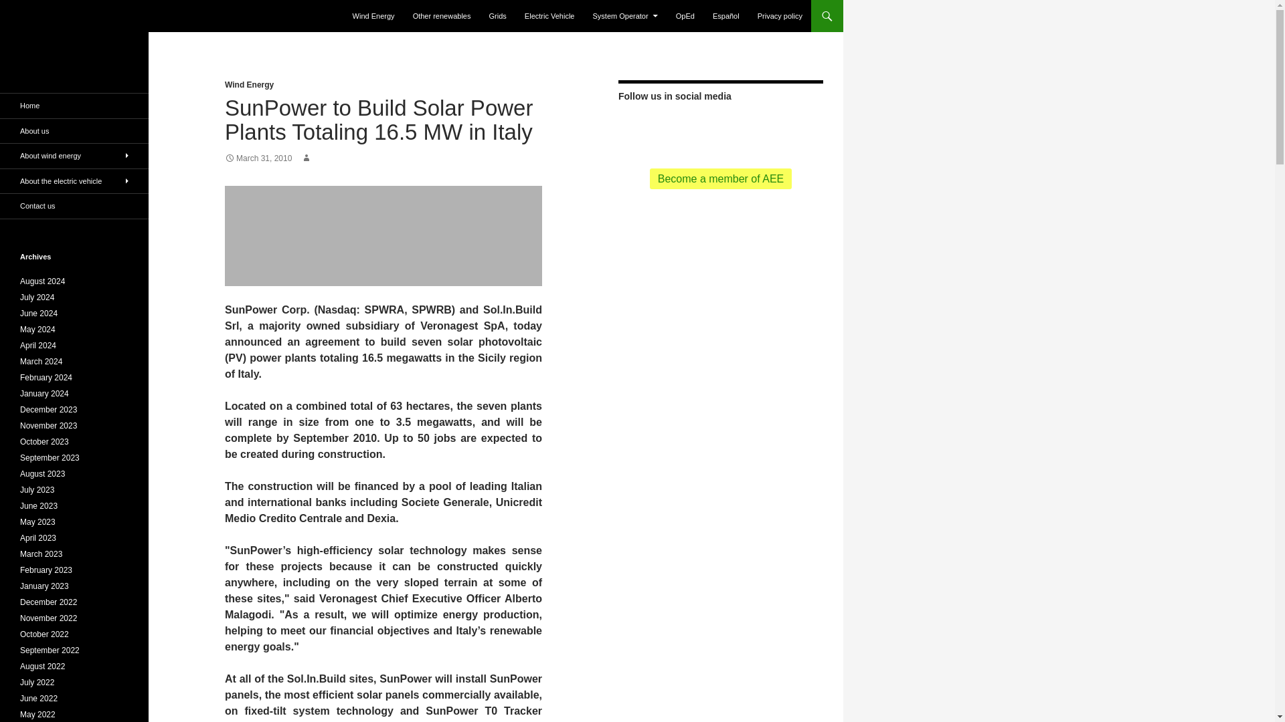 The width and height of the screenshot is (1285, 722). What do you see at coordinates (258, 158) in the screenshot?
I see `March 31, 2010` at bounding box center [258, 158].